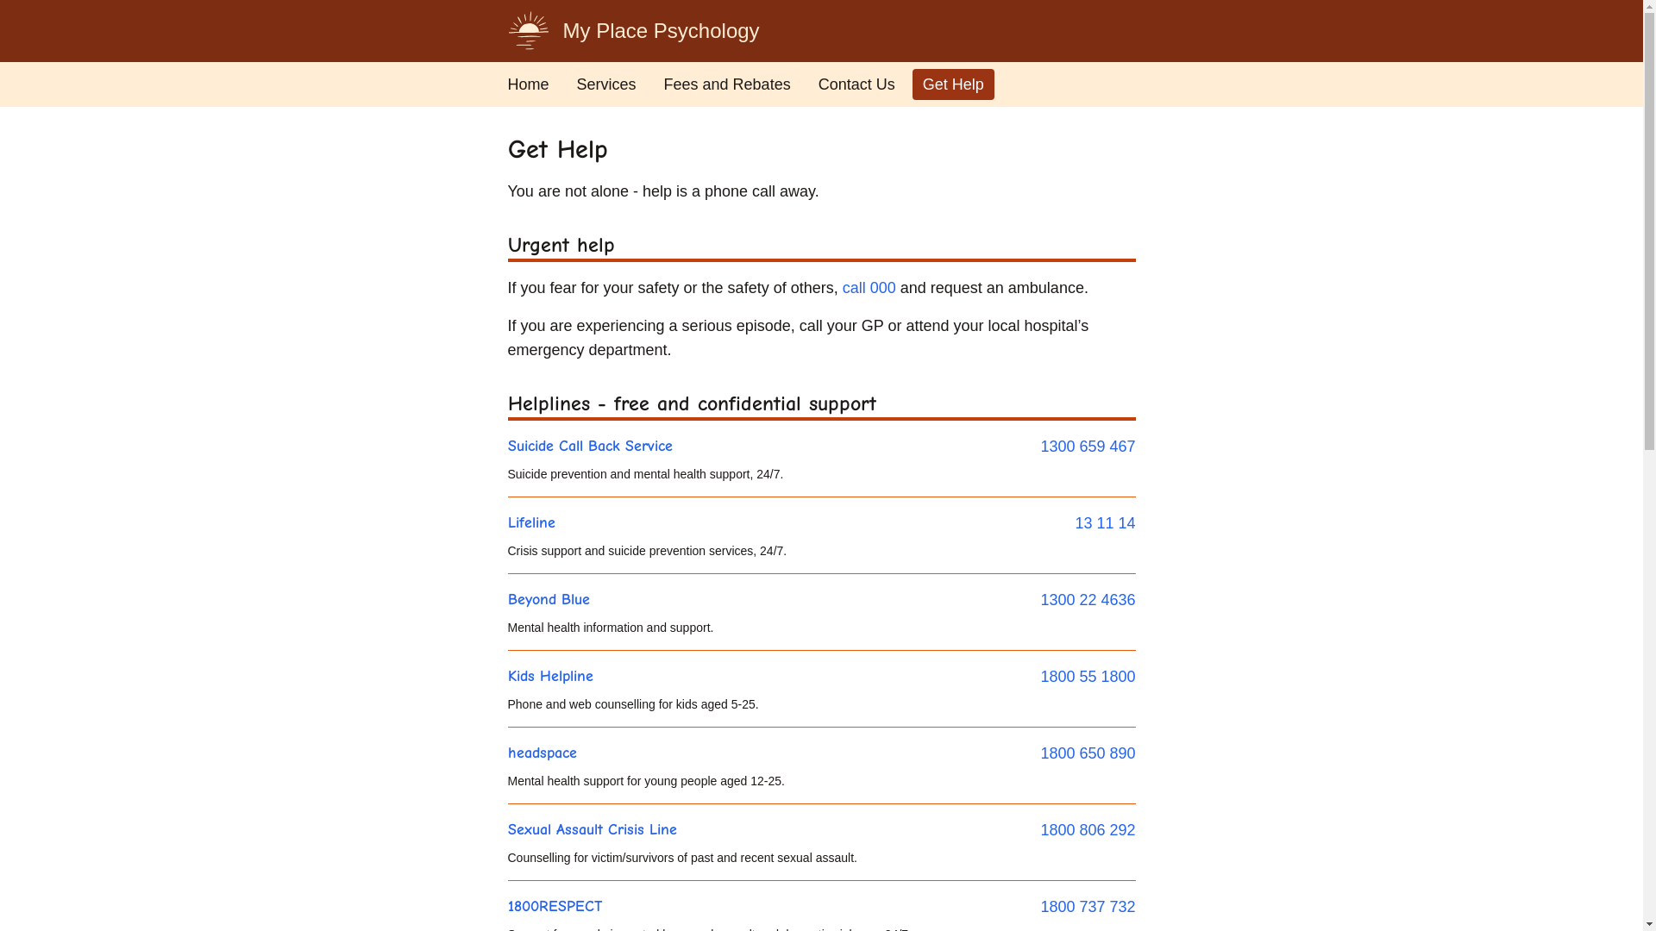 The image size is (1656, 931). What do you see at coordinates (1088, 830) in the screenshot?
I see `1800 806 292` at bounding box center [1088, 830].